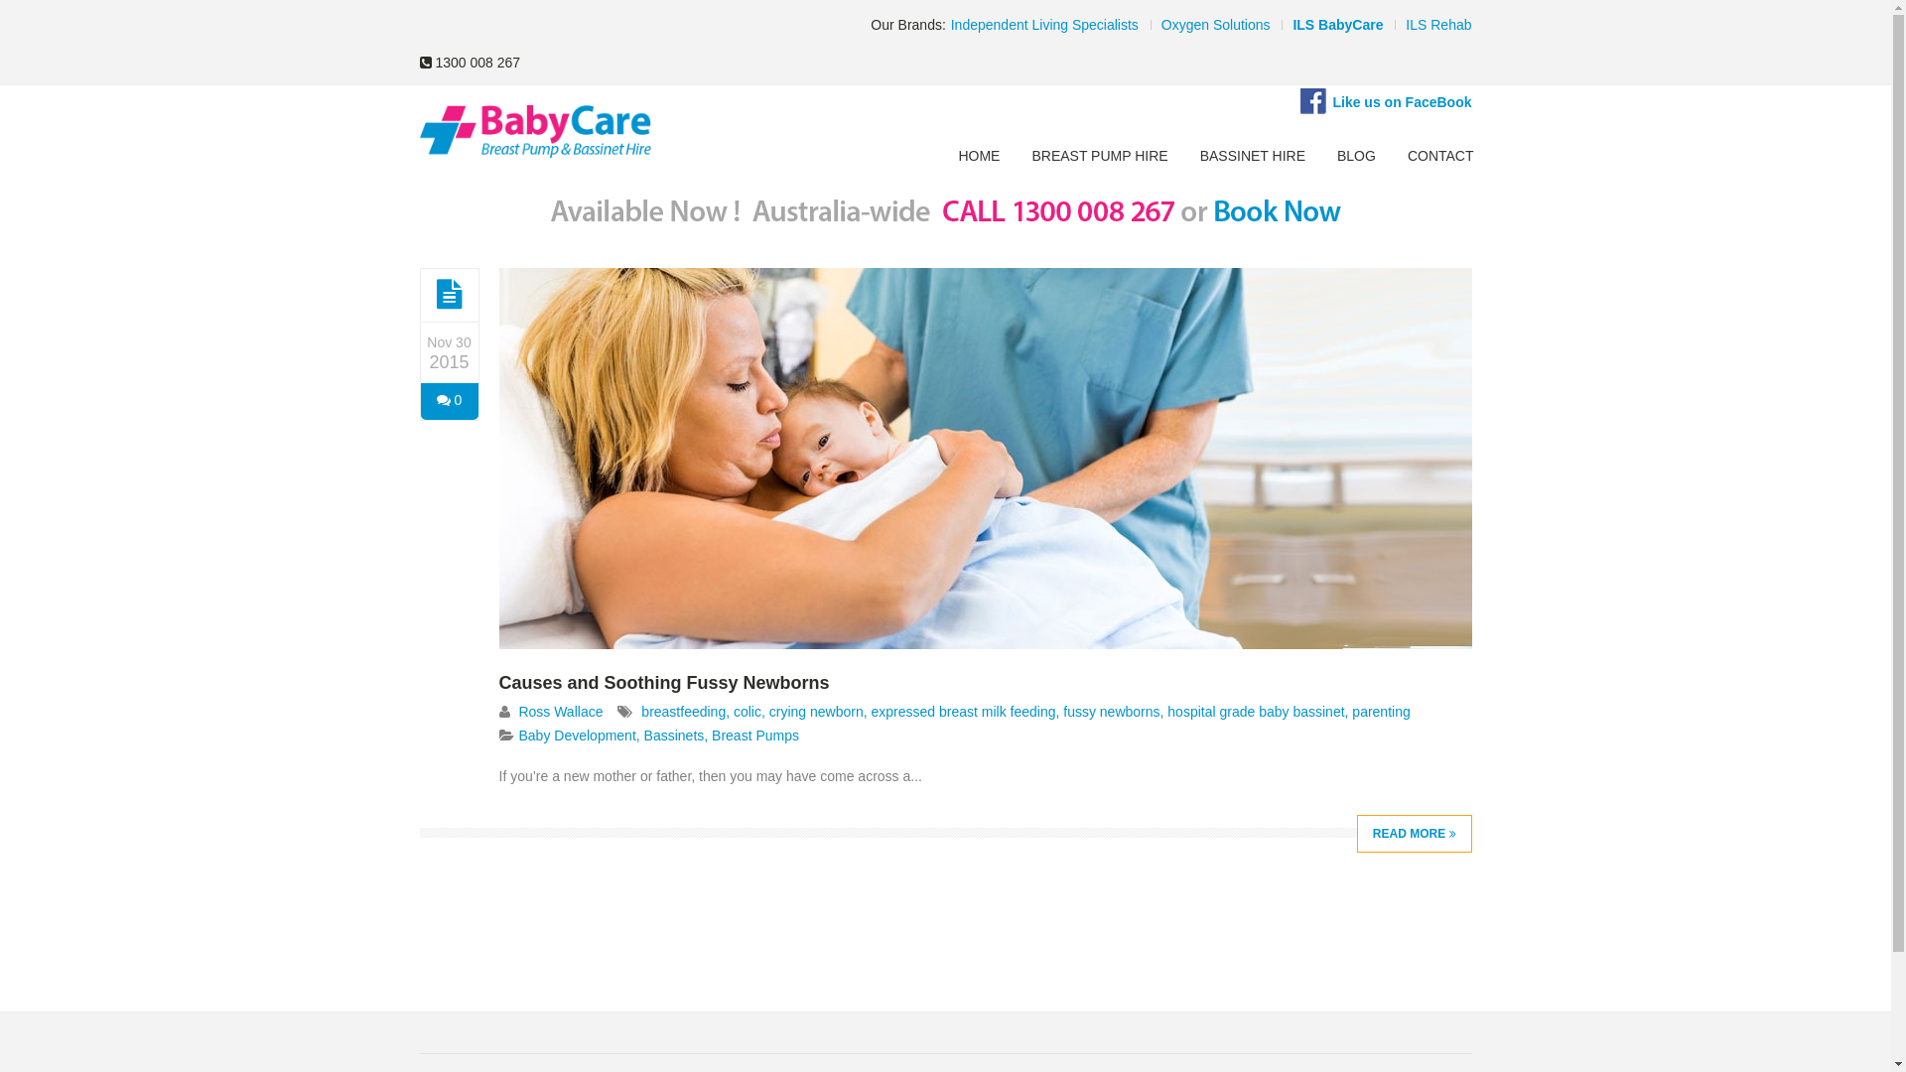 The width and height of the screenshot is (1906, 1072). Describe the element at coordinates (985, 644) in the screenshot. I see `Causes and Soothing Fussy Newborns` at that location.